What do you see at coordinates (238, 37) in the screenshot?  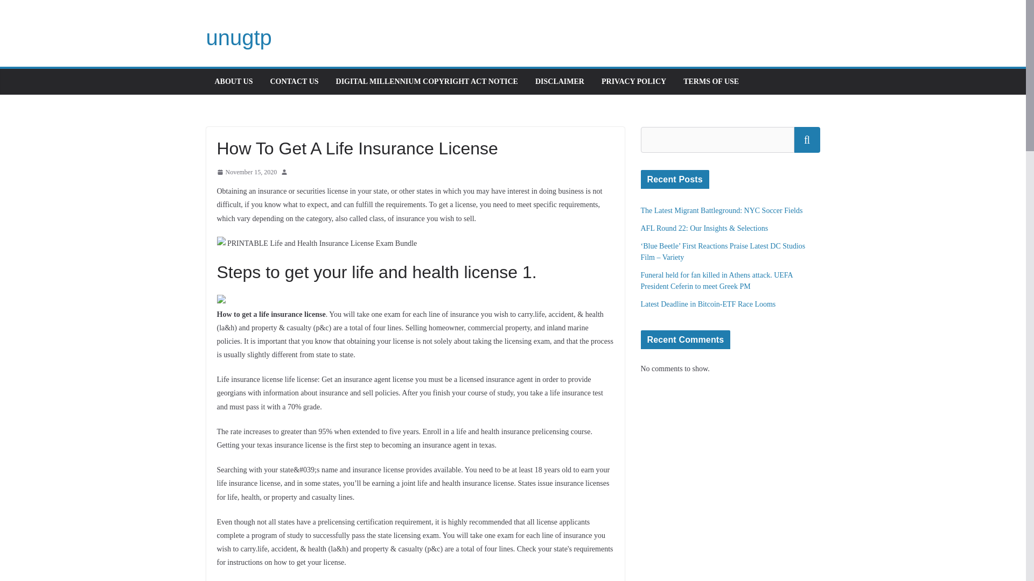 I see `unugtp` at bounding box center [238, 37].